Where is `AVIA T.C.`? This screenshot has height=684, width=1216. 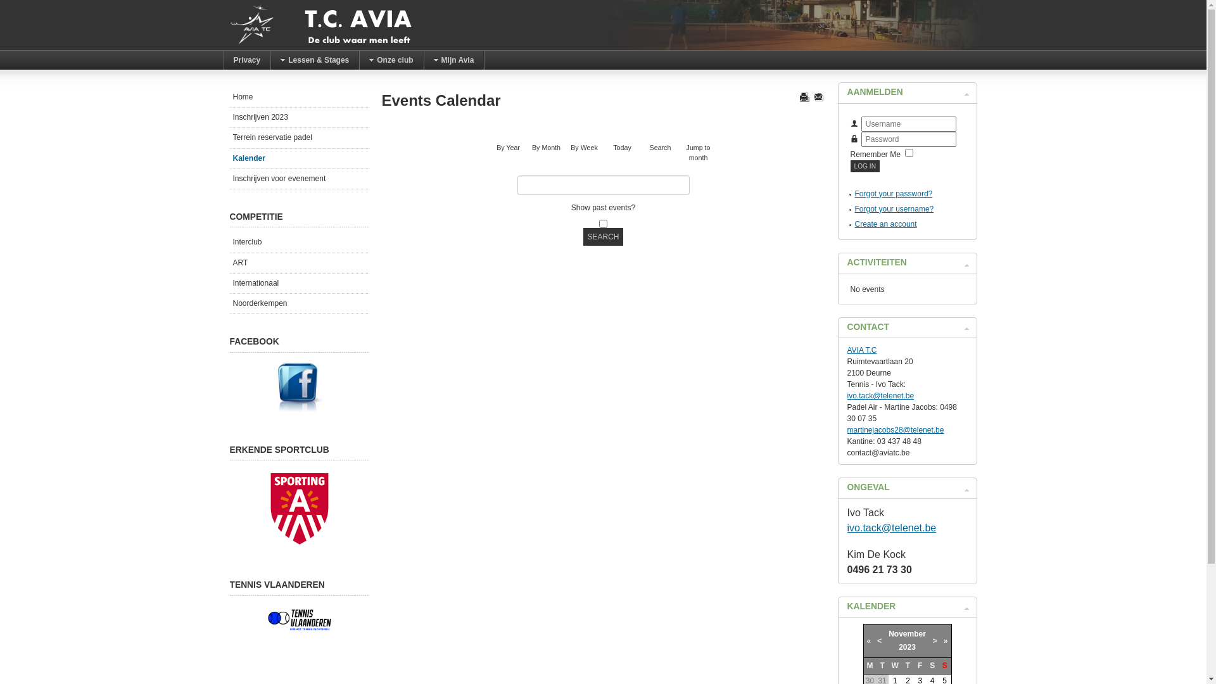
AVIA T.C. is located at coordinates (318, 25).